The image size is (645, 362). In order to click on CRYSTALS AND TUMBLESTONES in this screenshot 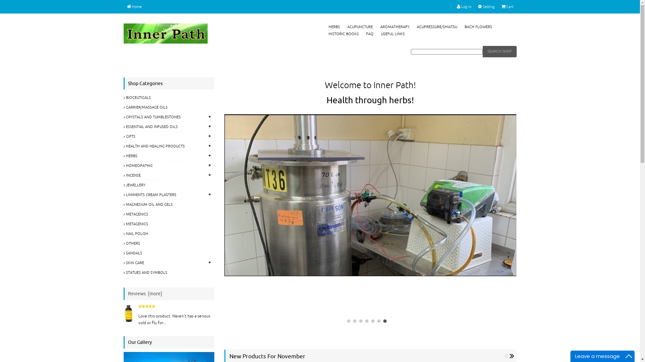, I will do `click(169, 117)`.